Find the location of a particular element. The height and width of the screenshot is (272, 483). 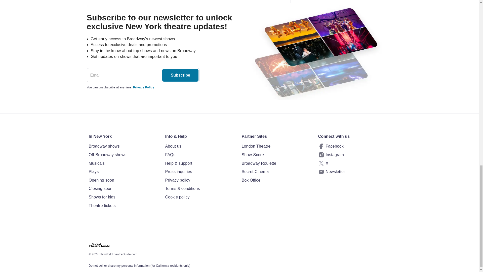

Shows for kids is located at coordinates (125, 197).